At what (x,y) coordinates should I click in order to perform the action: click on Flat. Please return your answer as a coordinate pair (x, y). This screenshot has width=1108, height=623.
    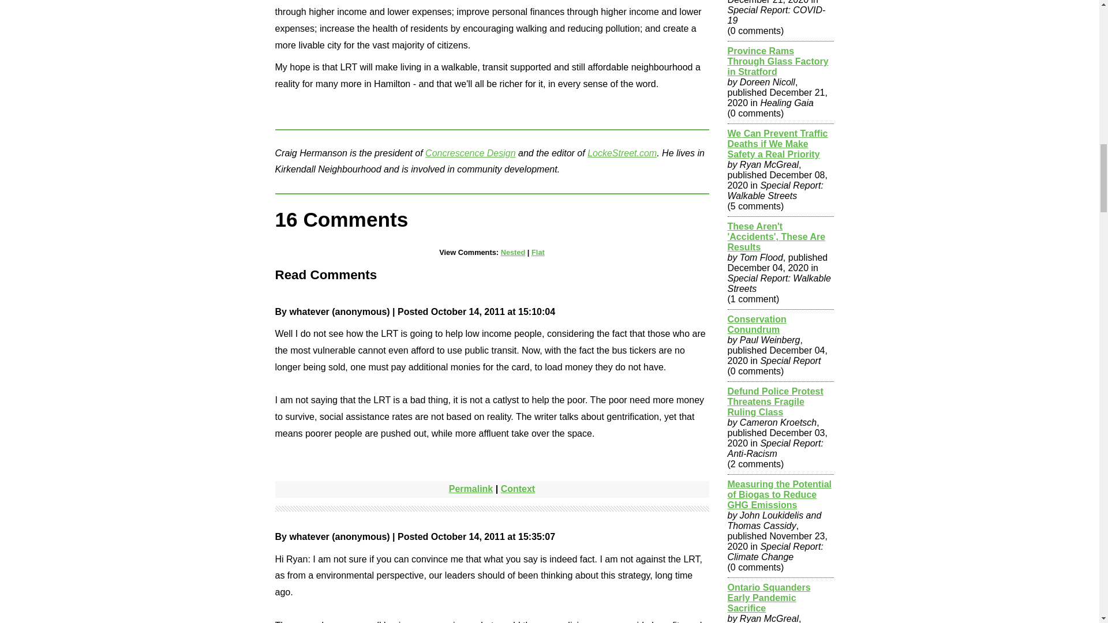
    Looking at the image, I should click on (538, 252).